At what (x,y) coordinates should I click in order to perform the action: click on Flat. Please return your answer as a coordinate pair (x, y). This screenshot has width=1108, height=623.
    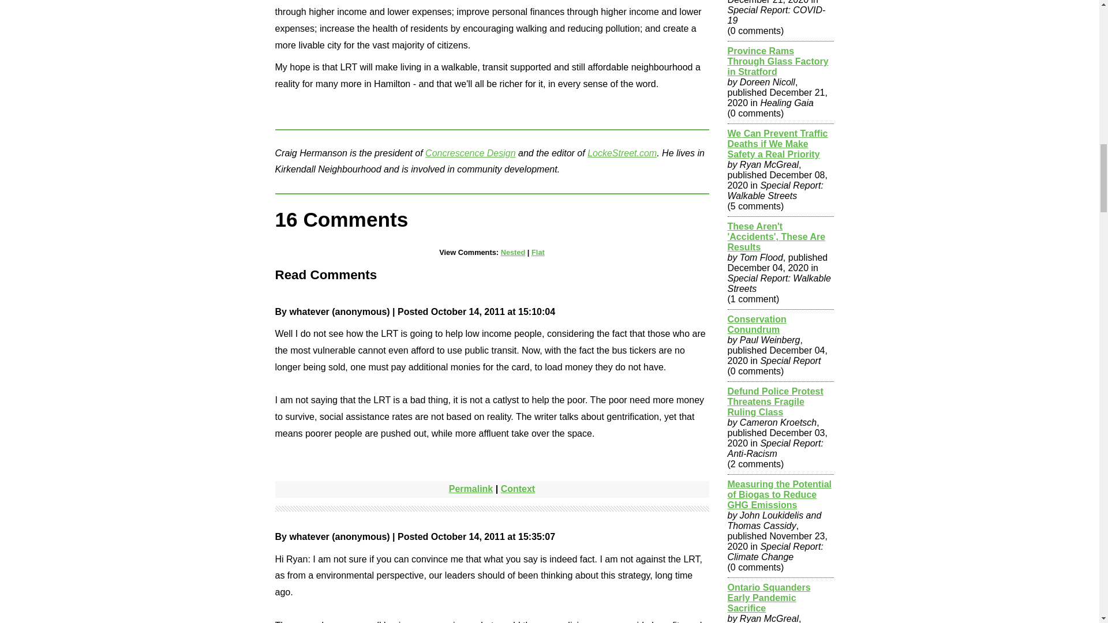
    Looking at the image, I should click on (538, 252).